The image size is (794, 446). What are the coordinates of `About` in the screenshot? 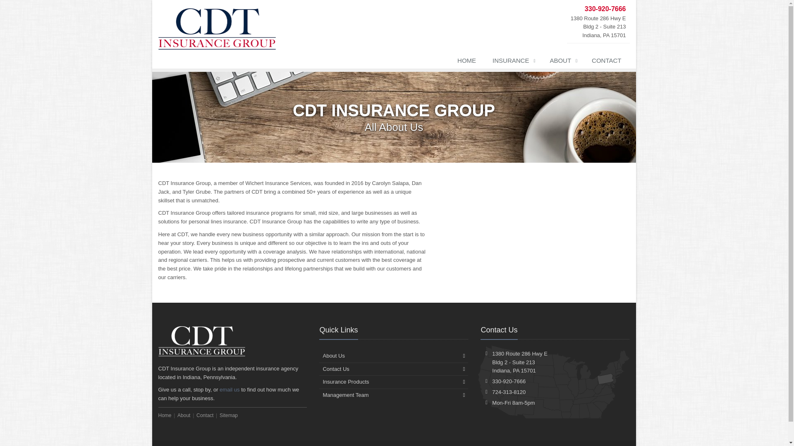 It's located at (184, 415).